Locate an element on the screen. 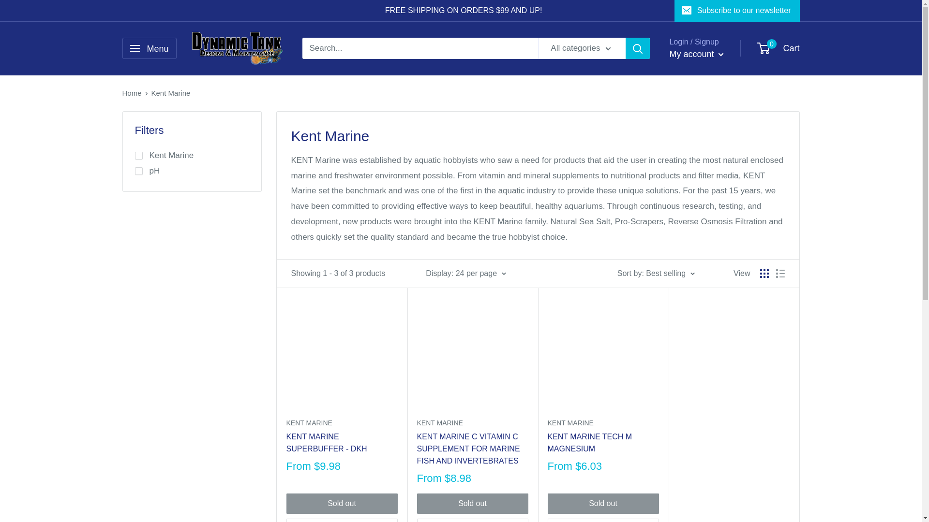 The height and width of the screenshot is (522, 929). on is located at coordinates (138, 171).